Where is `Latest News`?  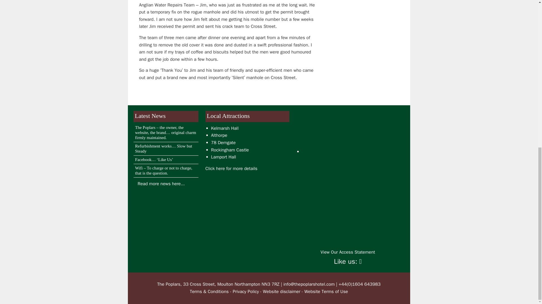
Latest News is located at coordinates (161, 184).